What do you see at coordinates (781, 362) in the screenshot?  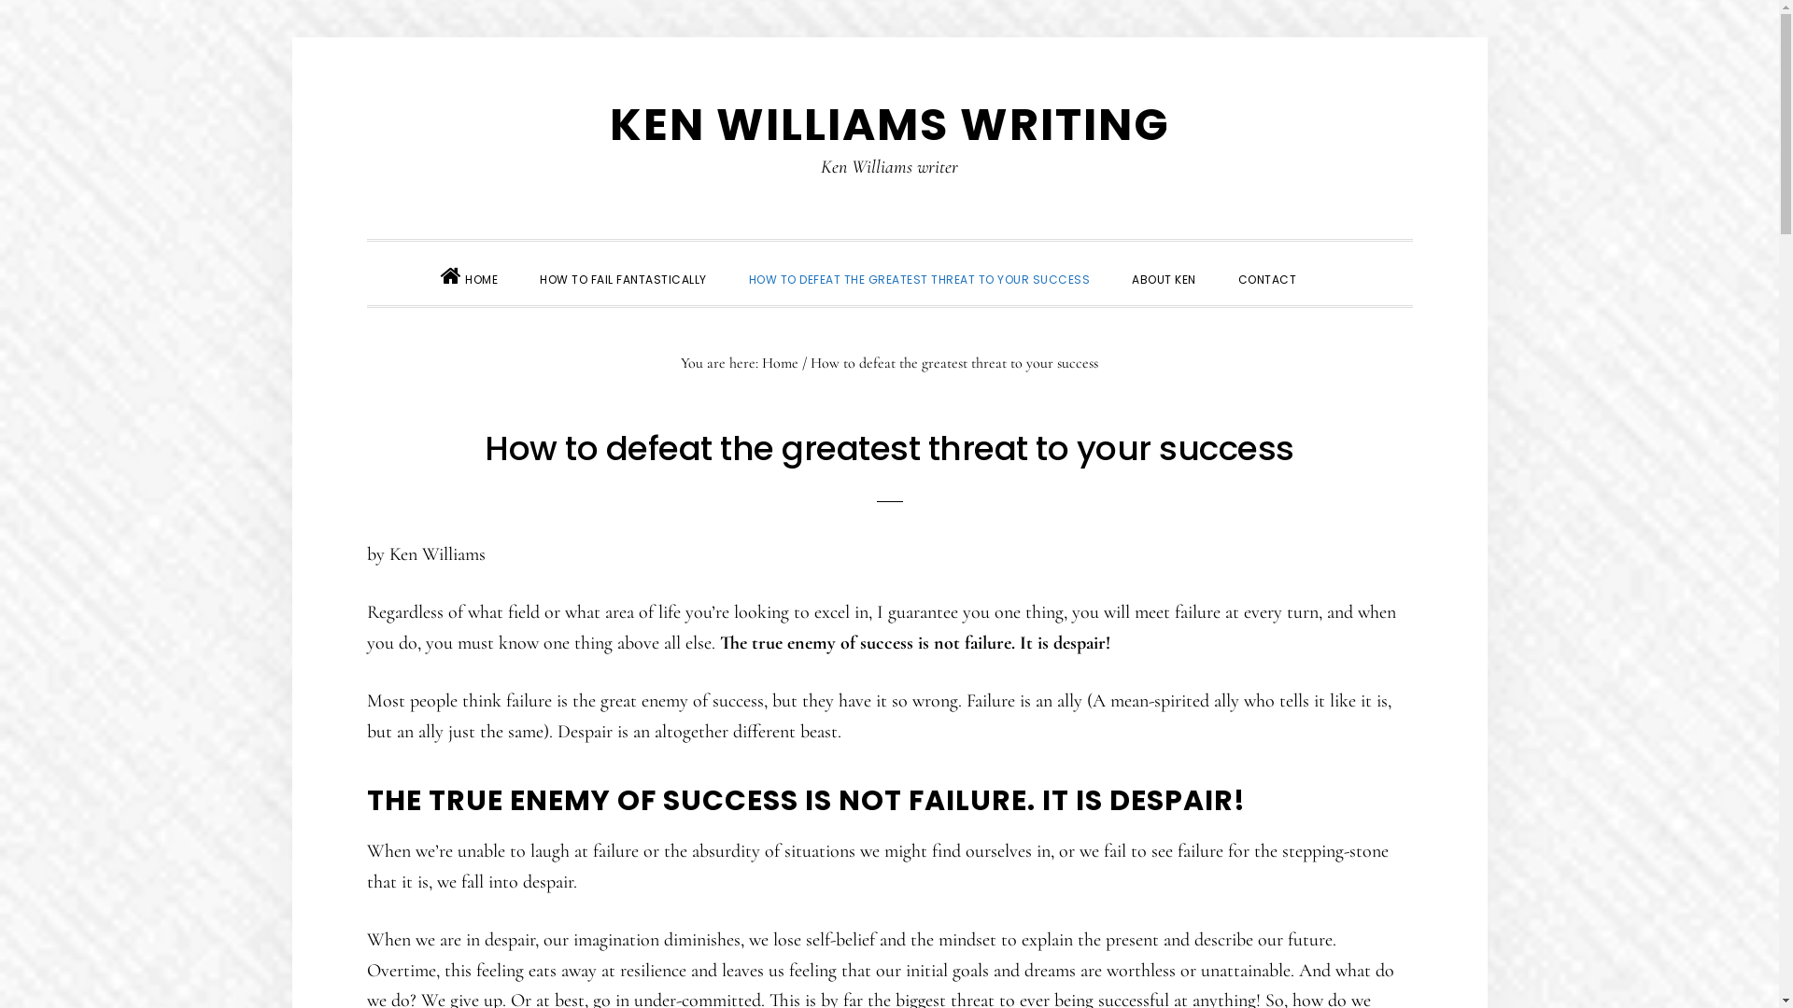 I see `Home` at bounding box center [781, 362].